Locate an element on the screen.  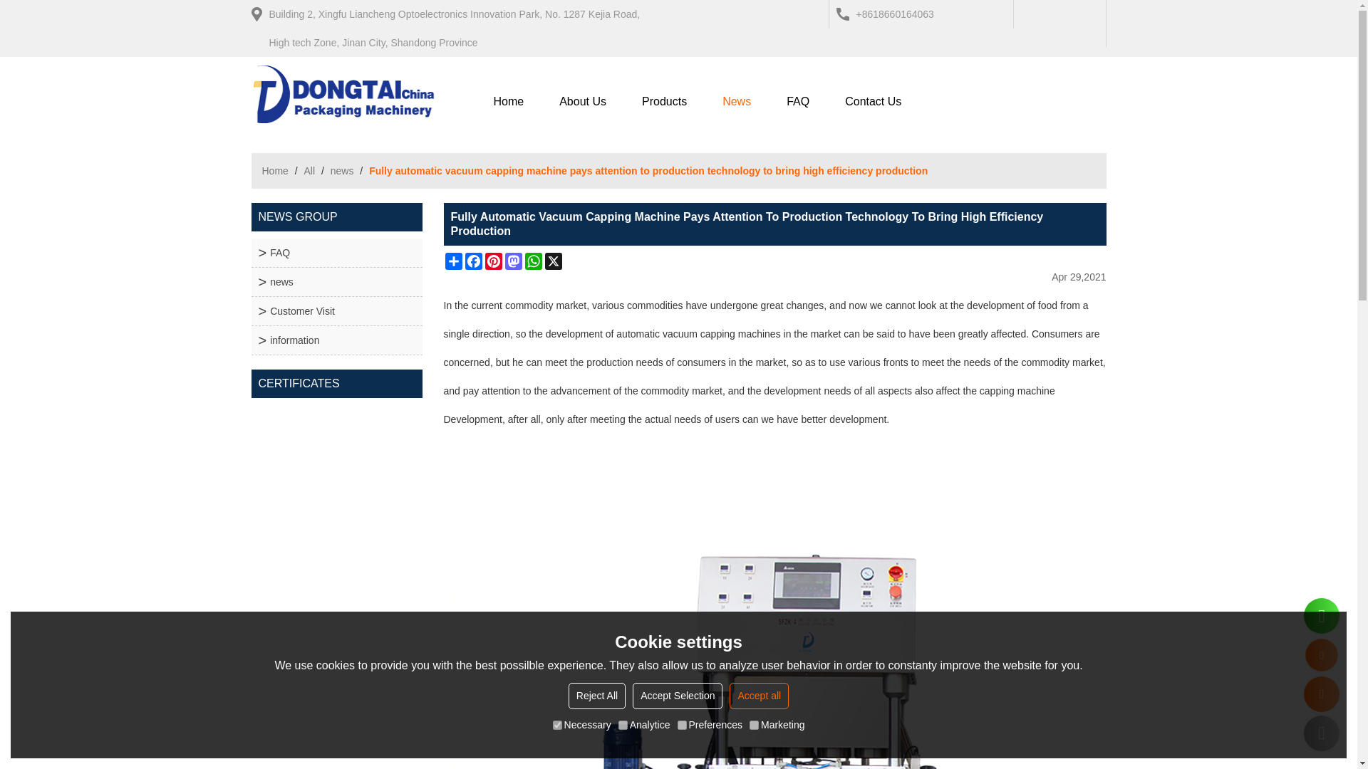
Mastodon is located at coordinates (513, 261).